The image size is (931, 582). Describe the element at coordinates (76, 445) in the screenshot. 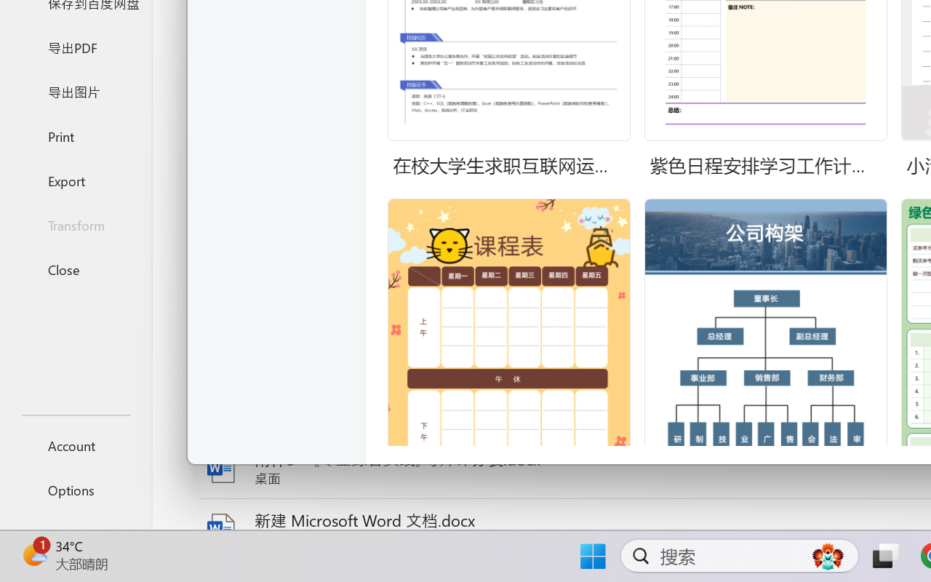

I see `Account` at that location.